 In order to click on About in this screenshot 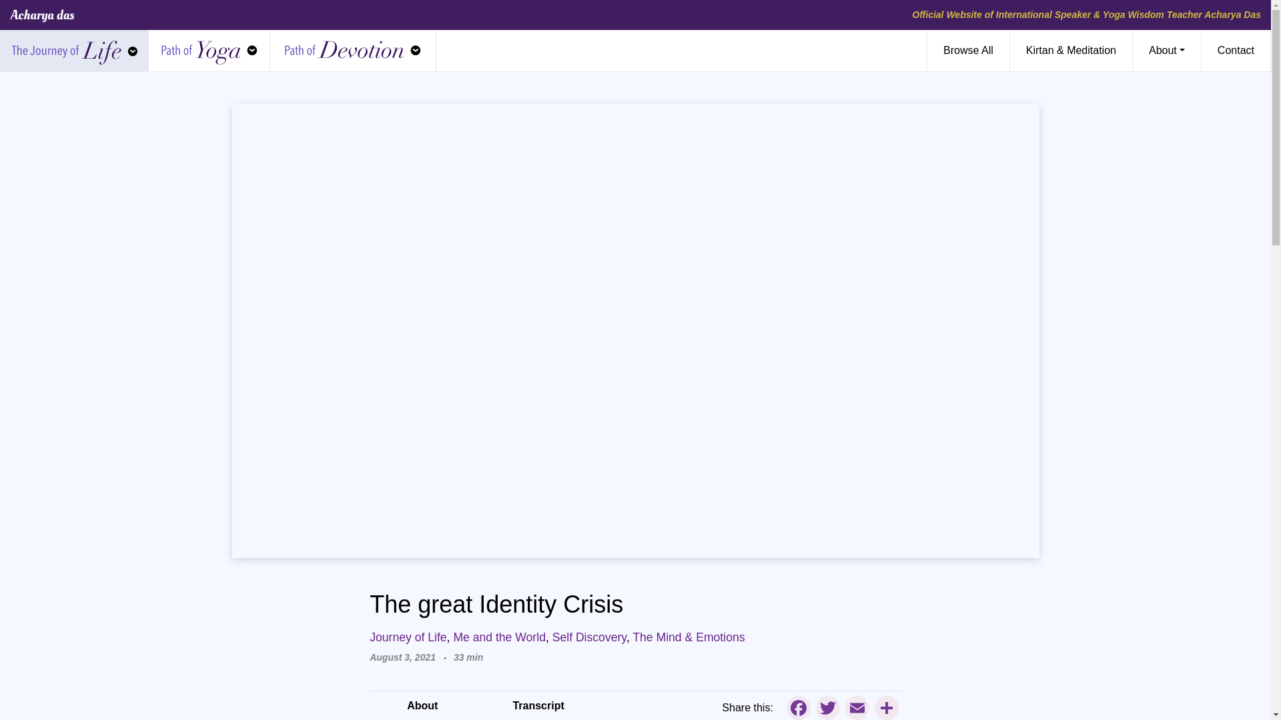, I will do `click(1166, 51)`.